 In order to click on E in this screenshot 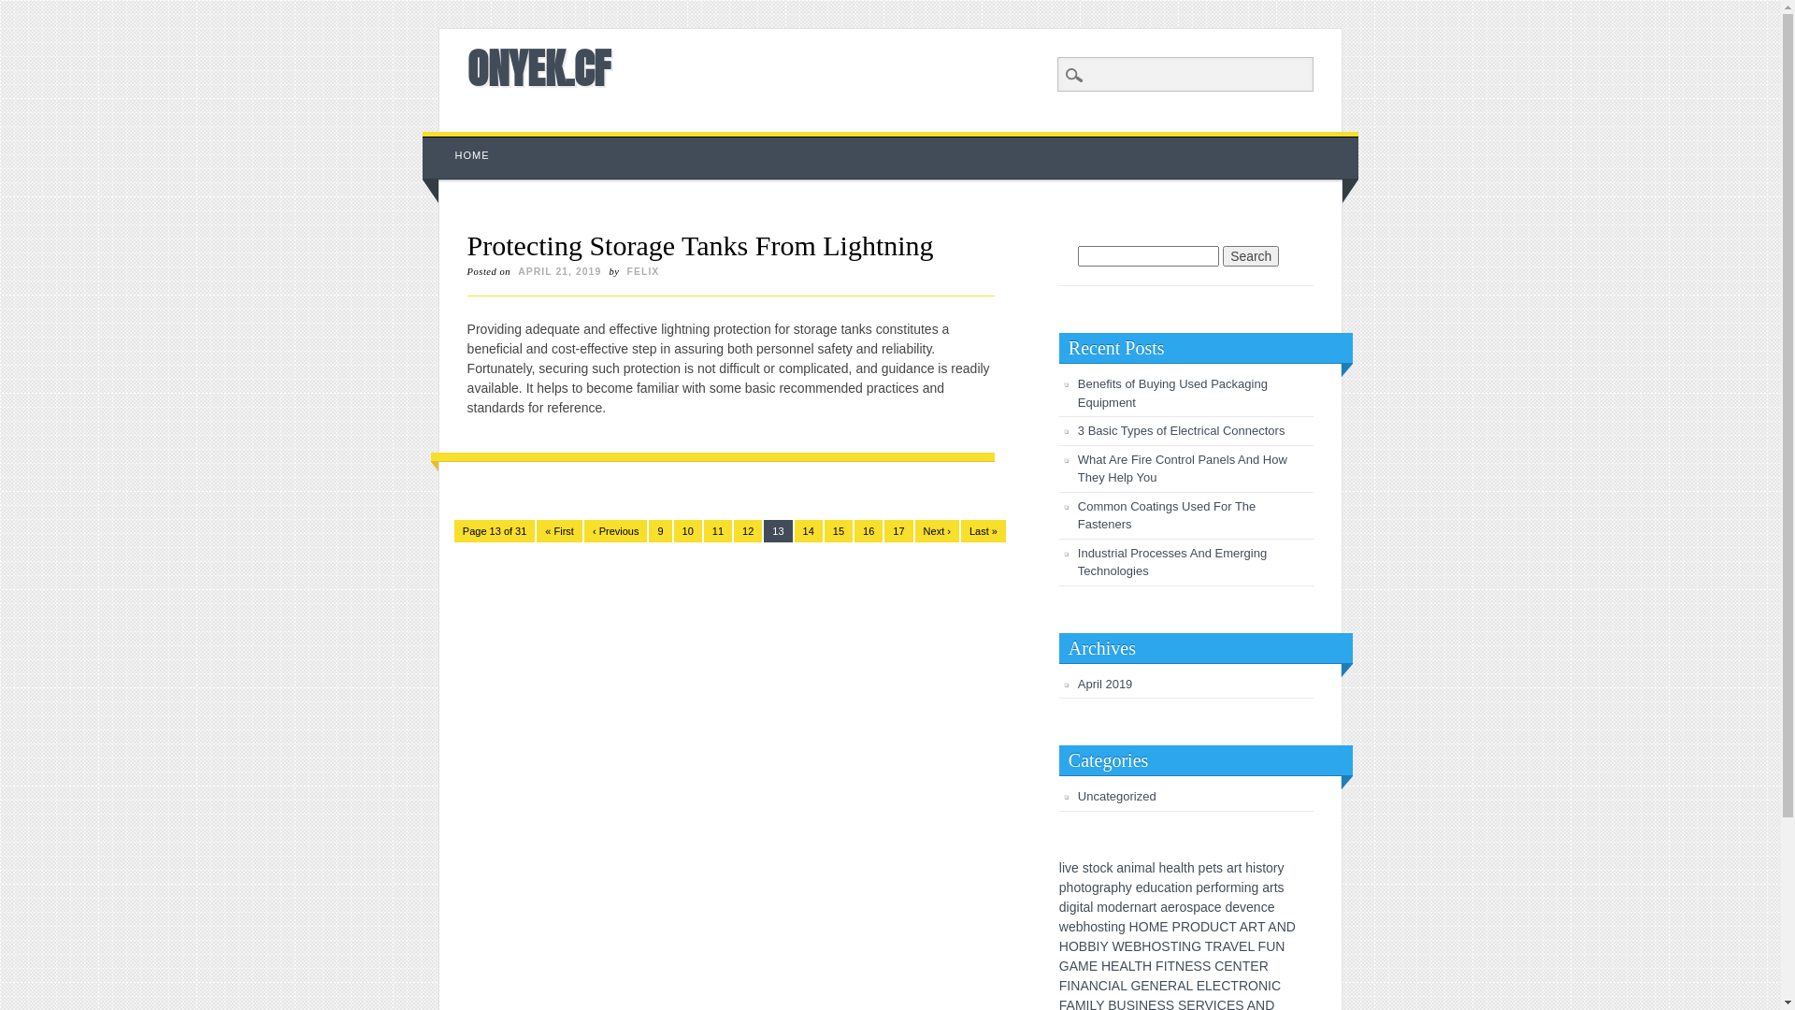, I will do `click(1217, 986)`.